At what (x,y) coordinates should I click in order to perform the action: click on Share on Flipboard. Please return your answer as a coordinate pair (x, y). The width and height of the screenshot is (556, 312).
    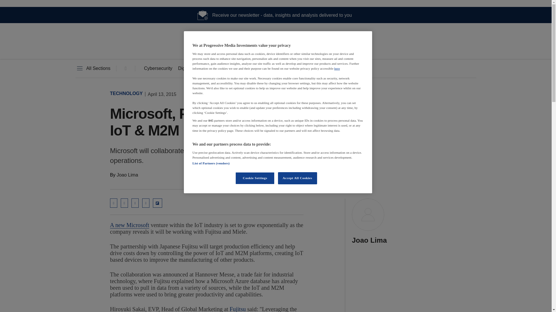
    Looking at the image, I should click on (158, 203).